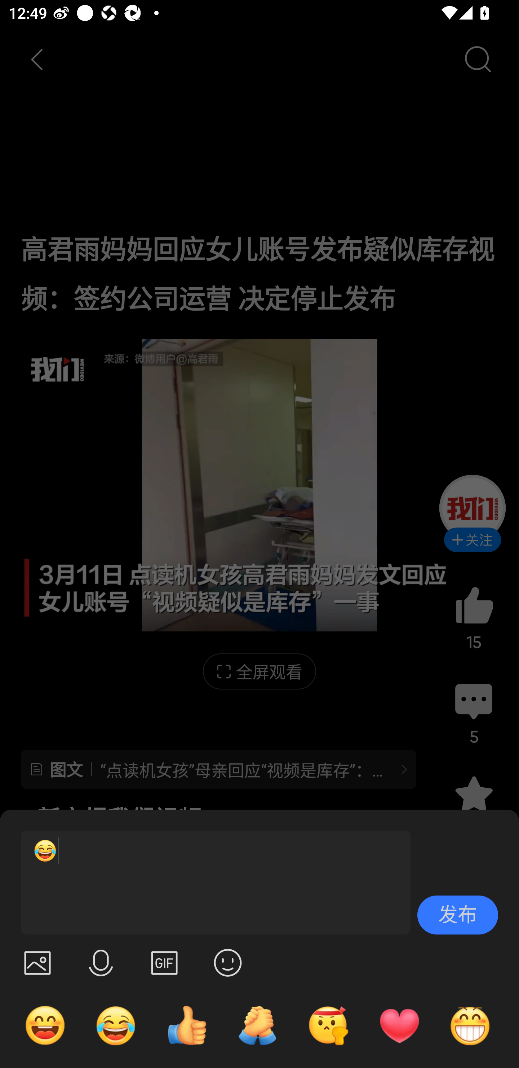  What do you see at coordinates (164, 963) in the screenshot?
I see `` at bounding box center [164, 963].